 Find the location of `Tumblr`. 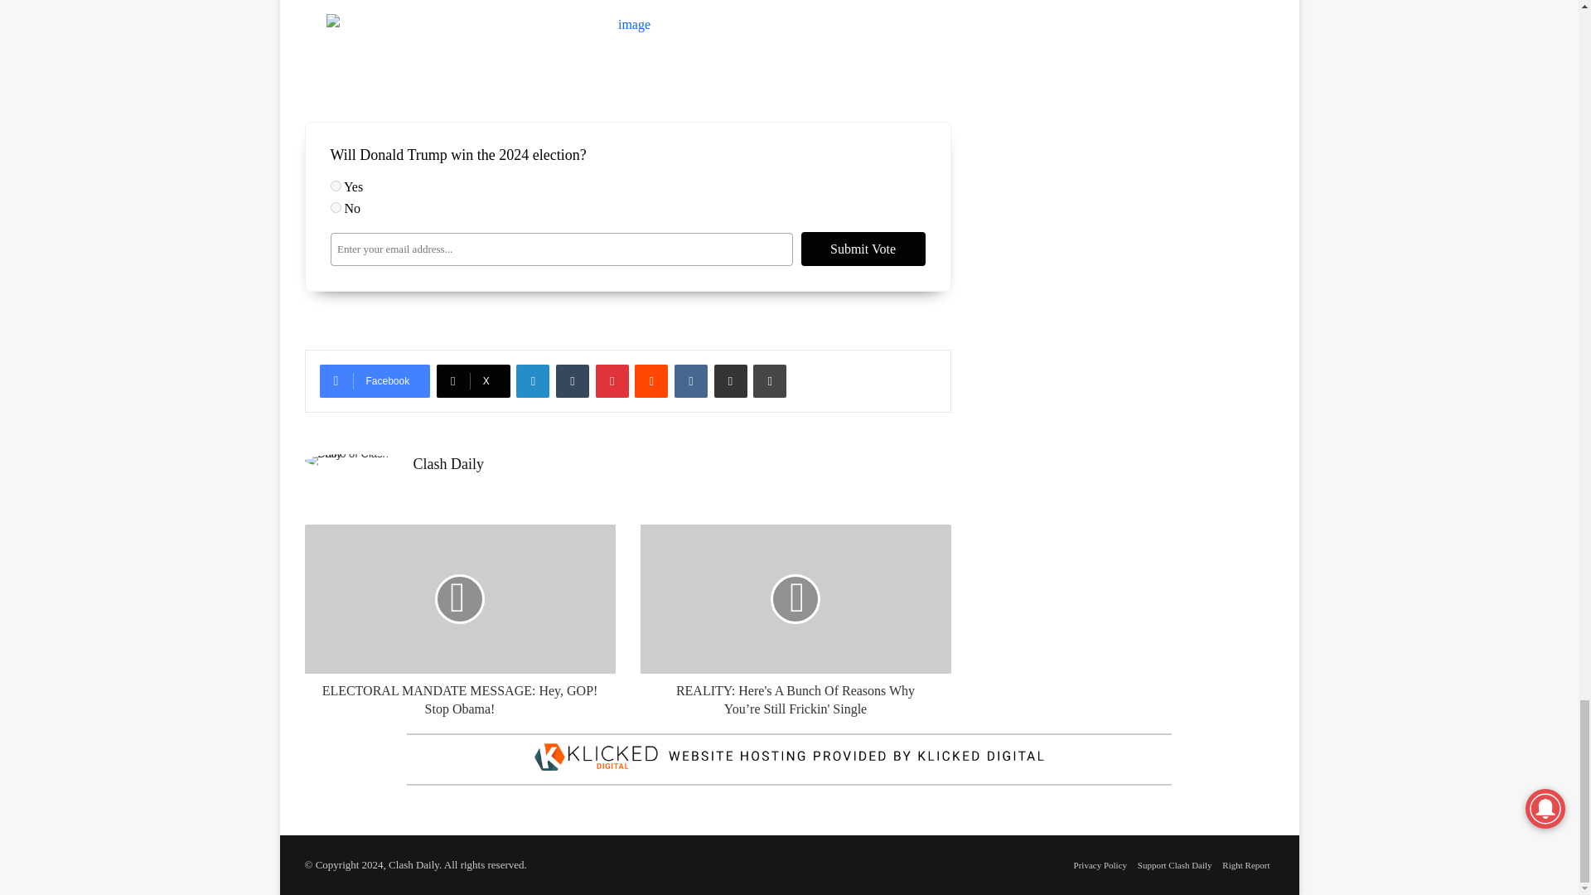

Tumblr is located at coordinates (572, 380).